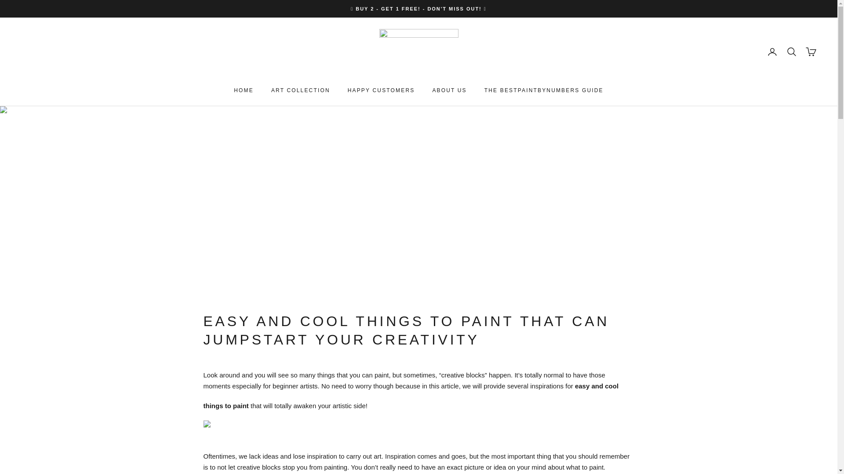 This screenshot has height=474, width=844. Describe the element at coordinates (382, 90) in the screenshot. I see `HAPPY CUSTOMERS` at that location.